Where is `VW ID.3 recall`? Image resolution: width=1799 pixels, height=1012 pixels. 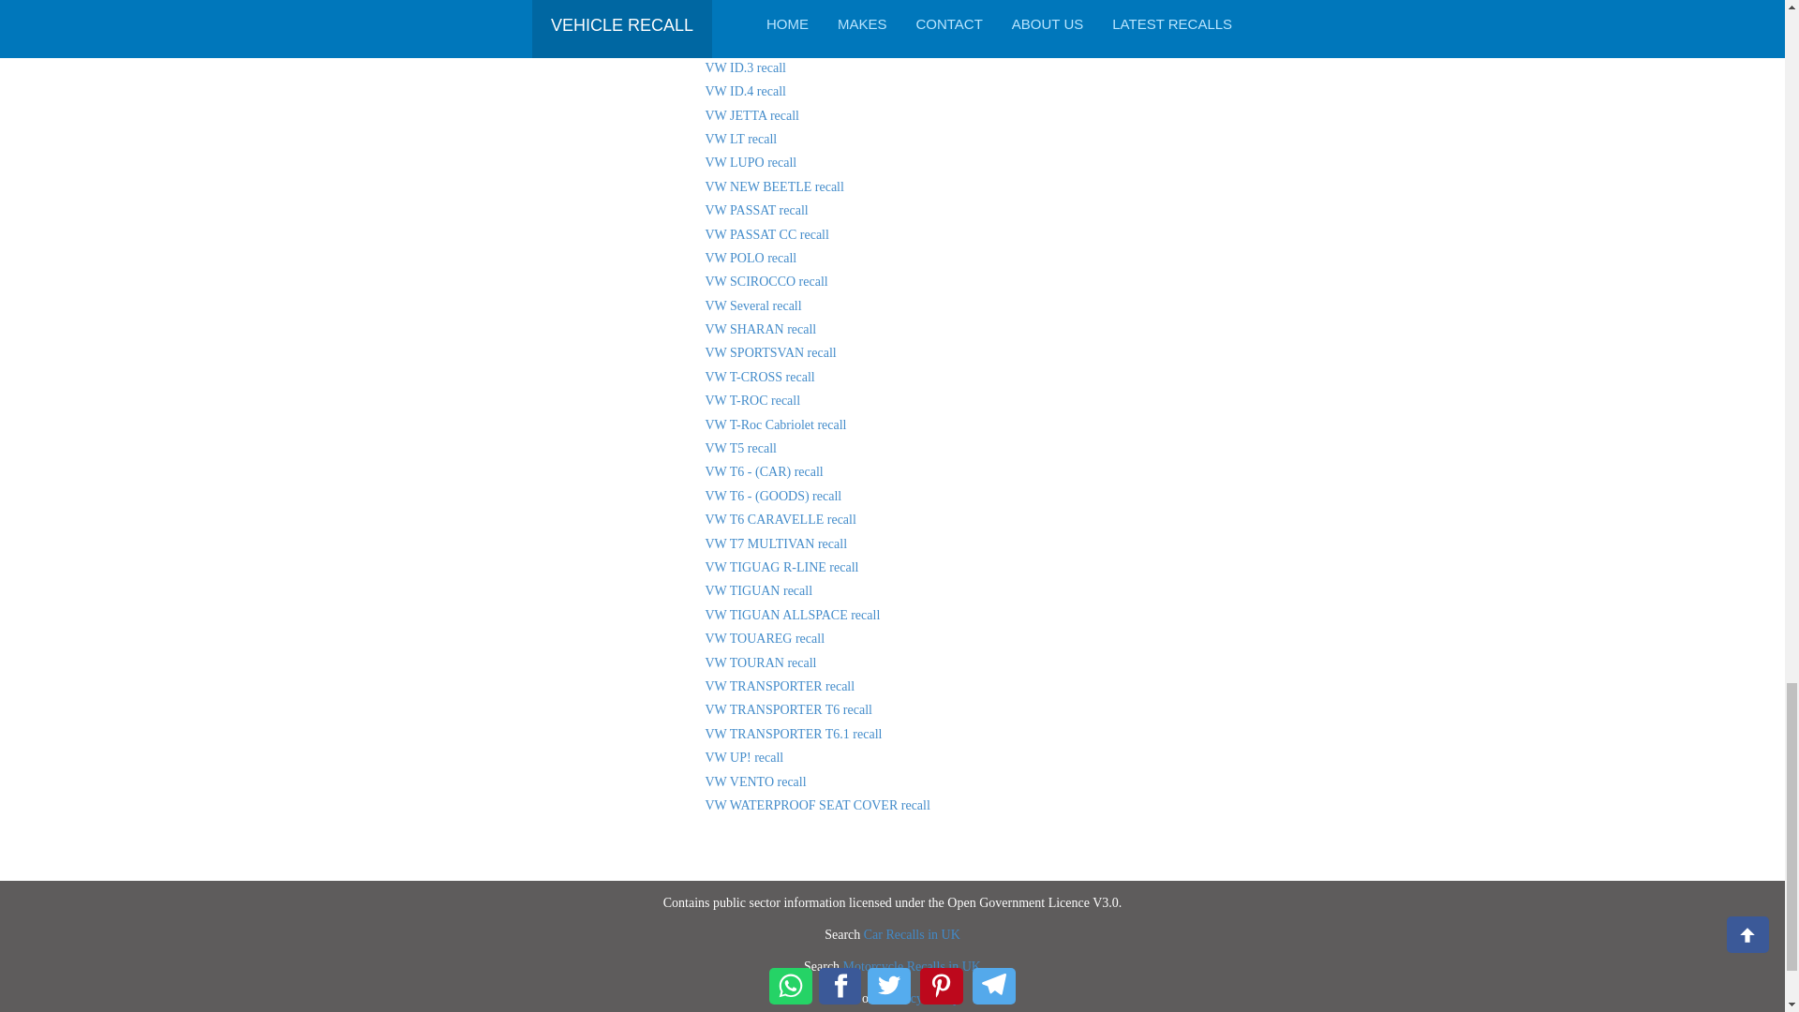
VW ID.3 recall is located at coordinates (744, 67).